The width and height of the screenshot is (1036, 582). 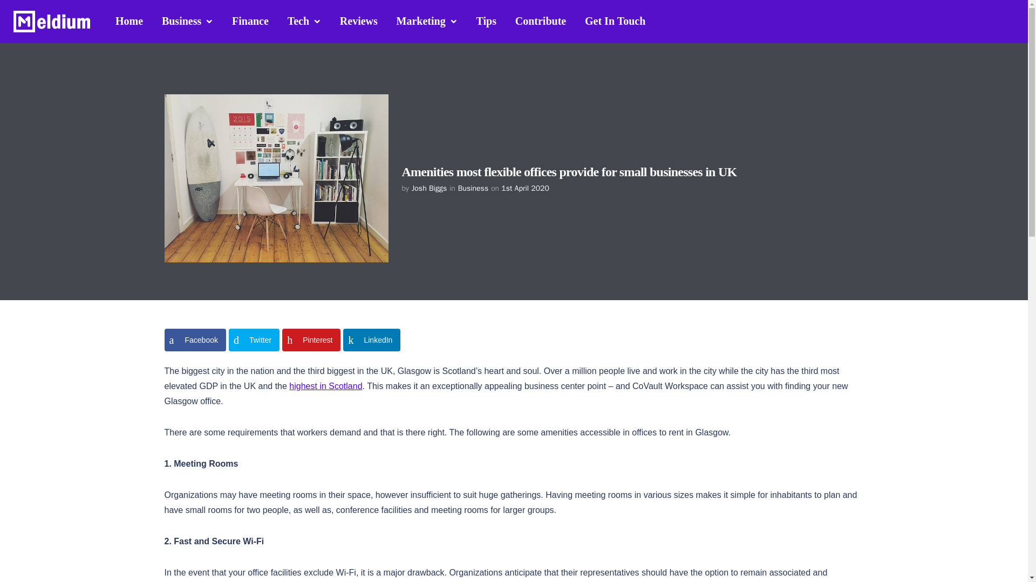 I want to click on Marketing, so click(x=427, y=21).